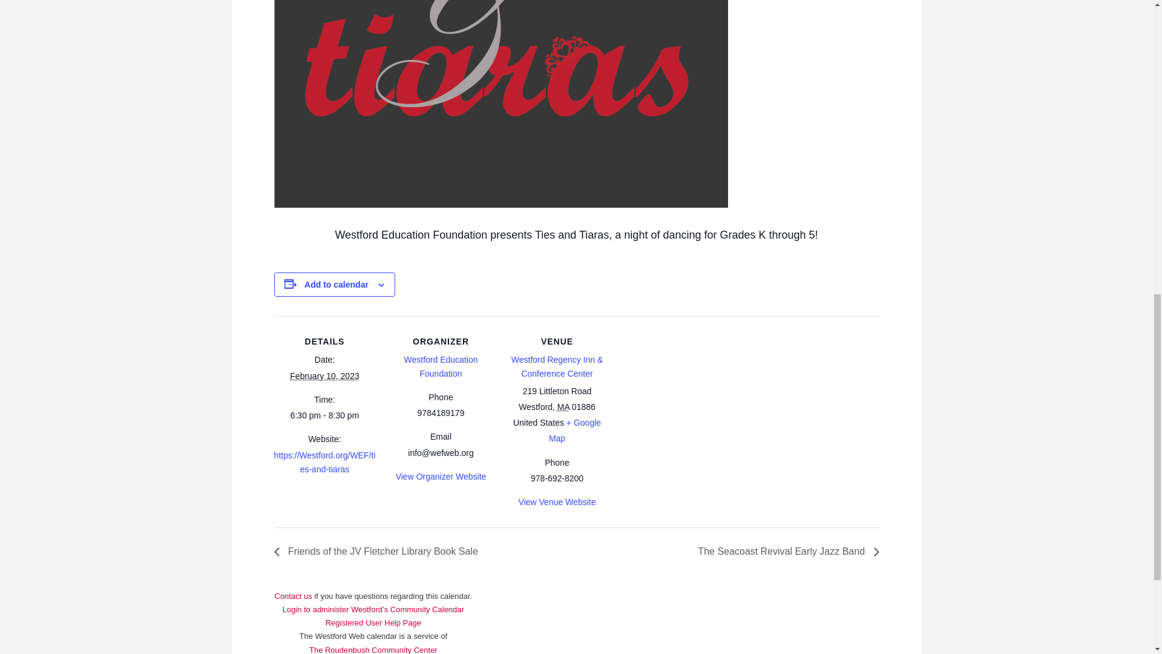  Describe the element at coordinates (324, 415) in the screenshot. I see `2023-02-10` at that location.